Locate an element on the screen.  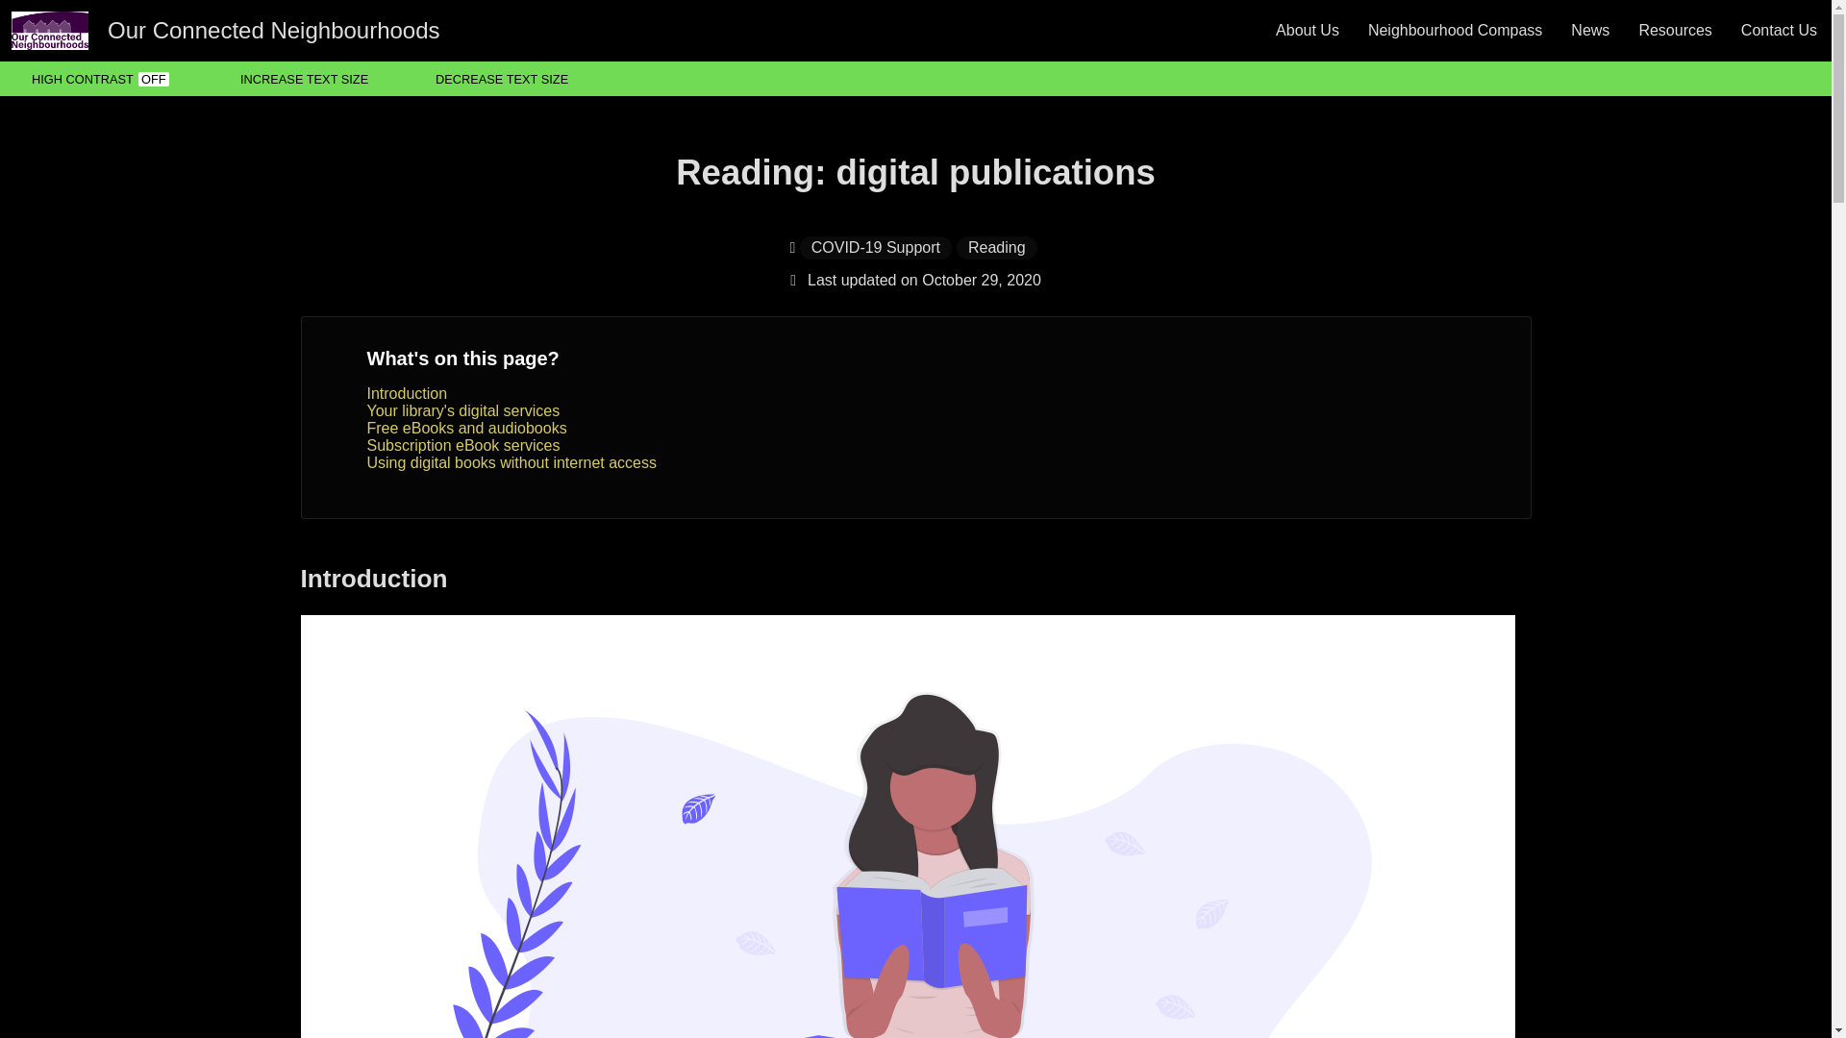
Reading is located at coordinates (996, 248).